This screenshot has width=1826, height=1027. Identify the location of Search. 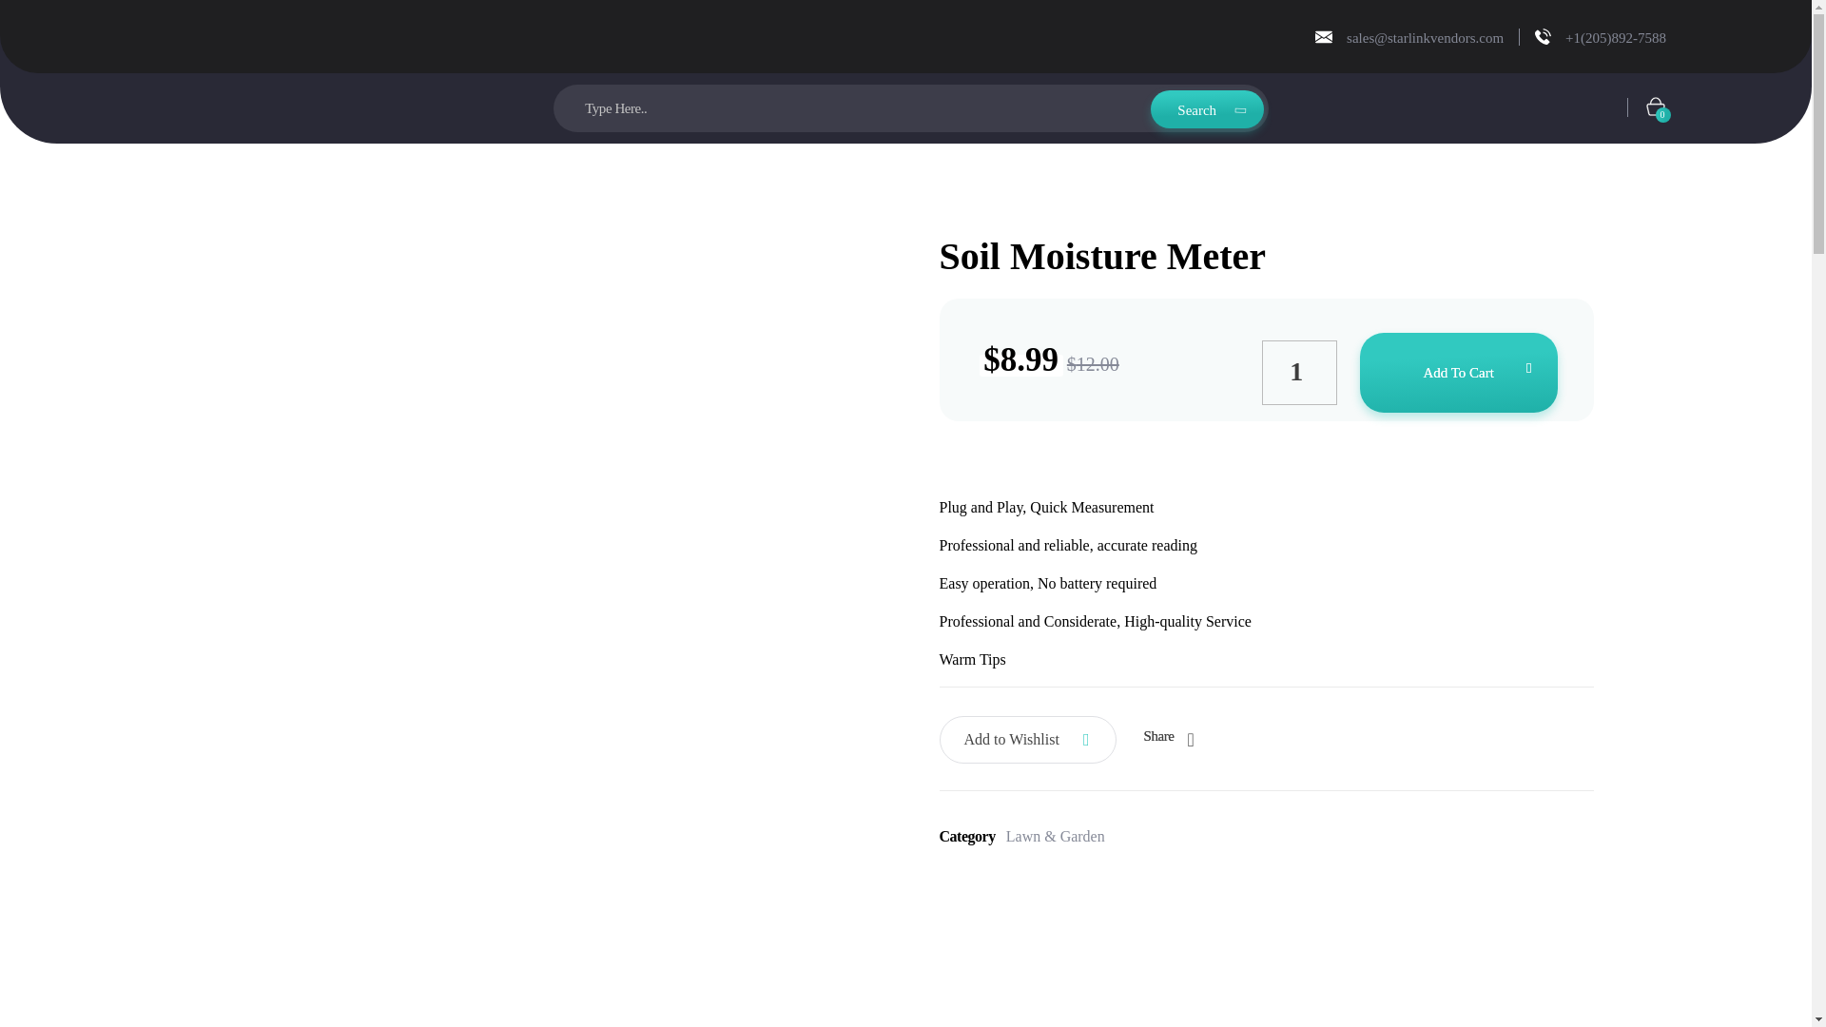
(1206, 38).